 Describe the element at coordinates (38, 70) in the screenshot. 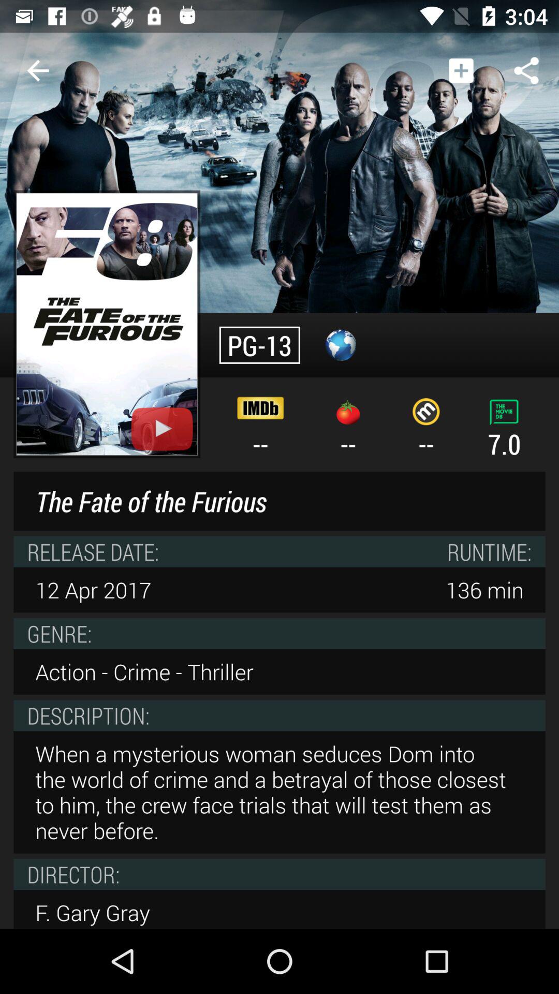

I see `turn on icon to the left of the   app` at that location.